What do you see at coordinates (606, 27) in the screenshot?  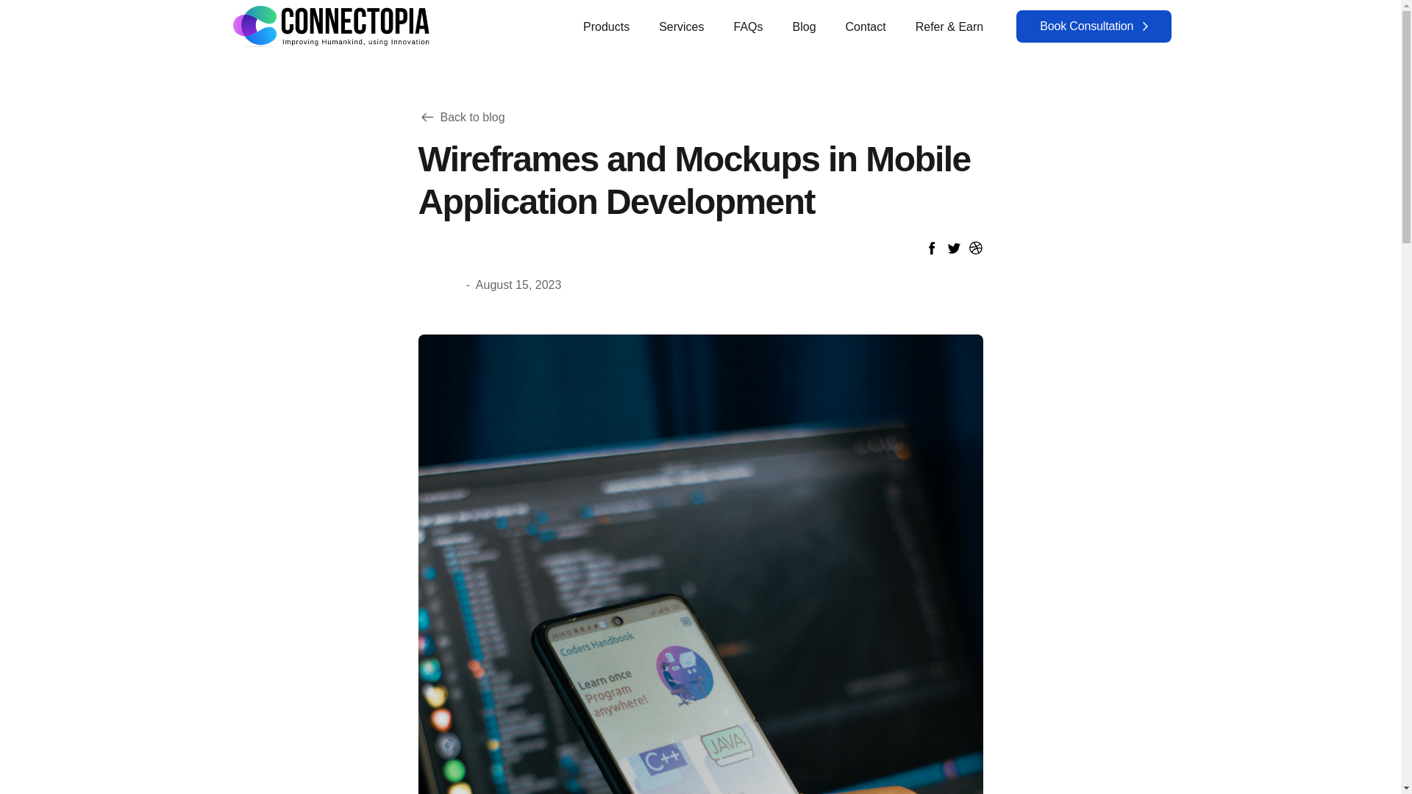 I see `Products` at bounding box center [606, 27].